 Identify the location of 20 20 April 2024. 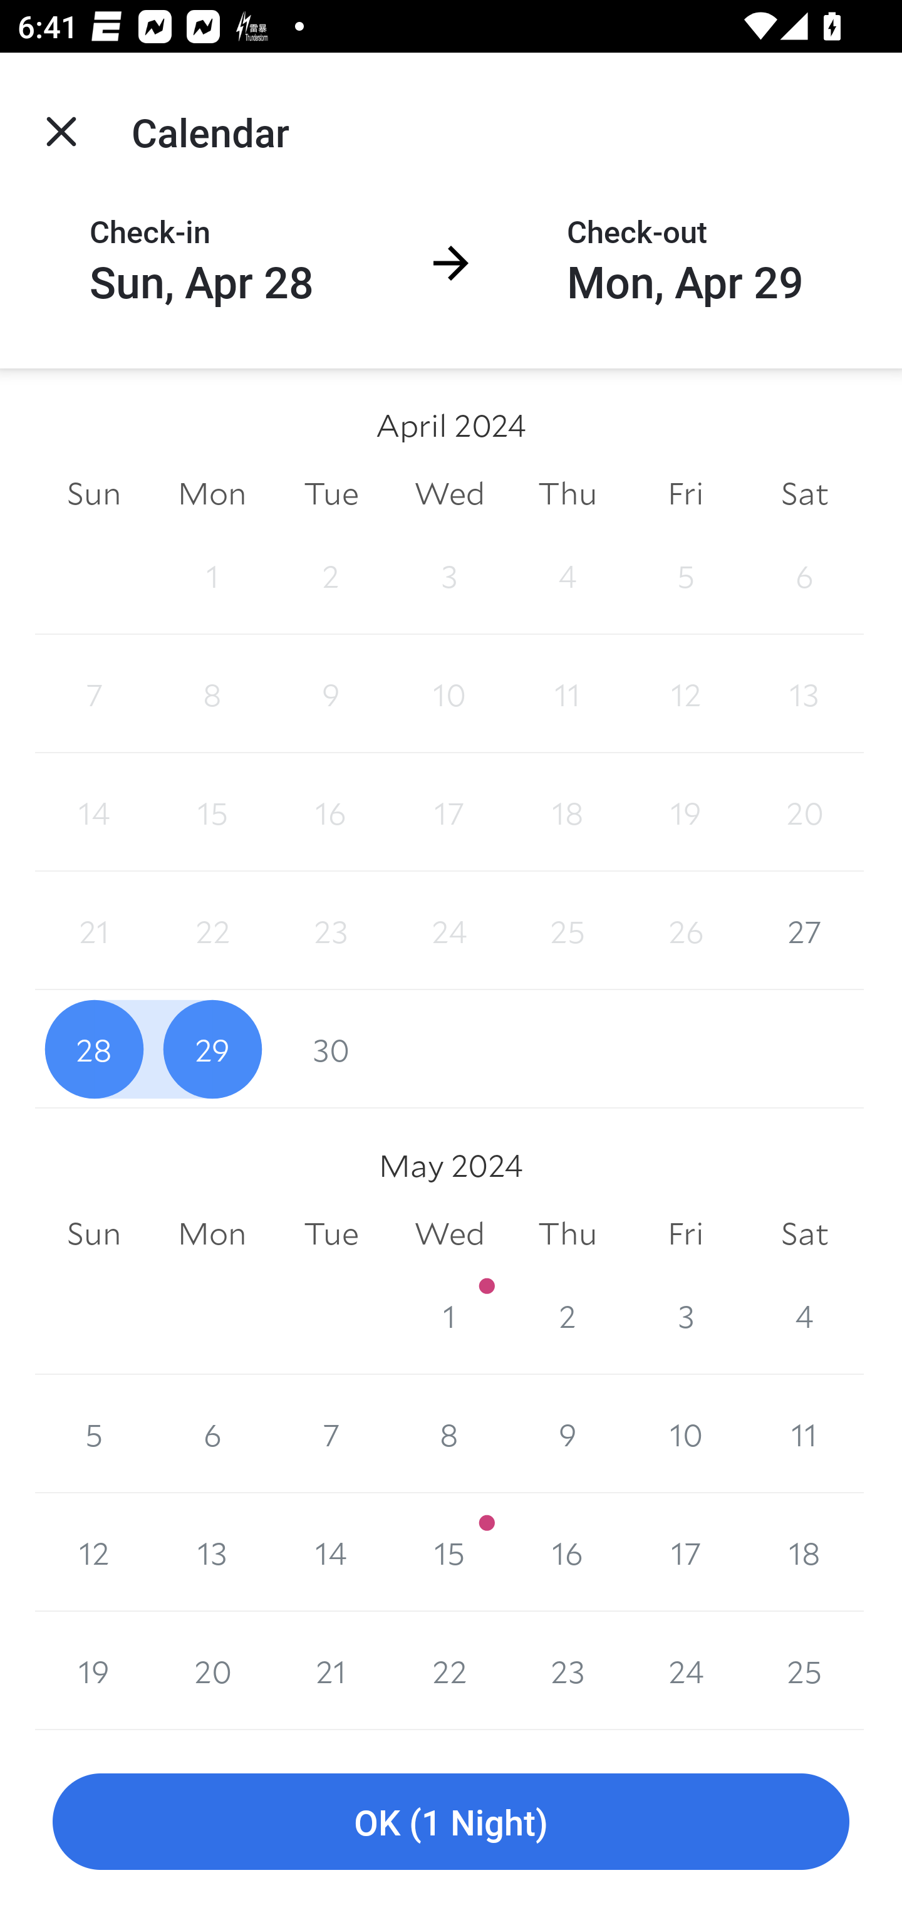
(804, 812).